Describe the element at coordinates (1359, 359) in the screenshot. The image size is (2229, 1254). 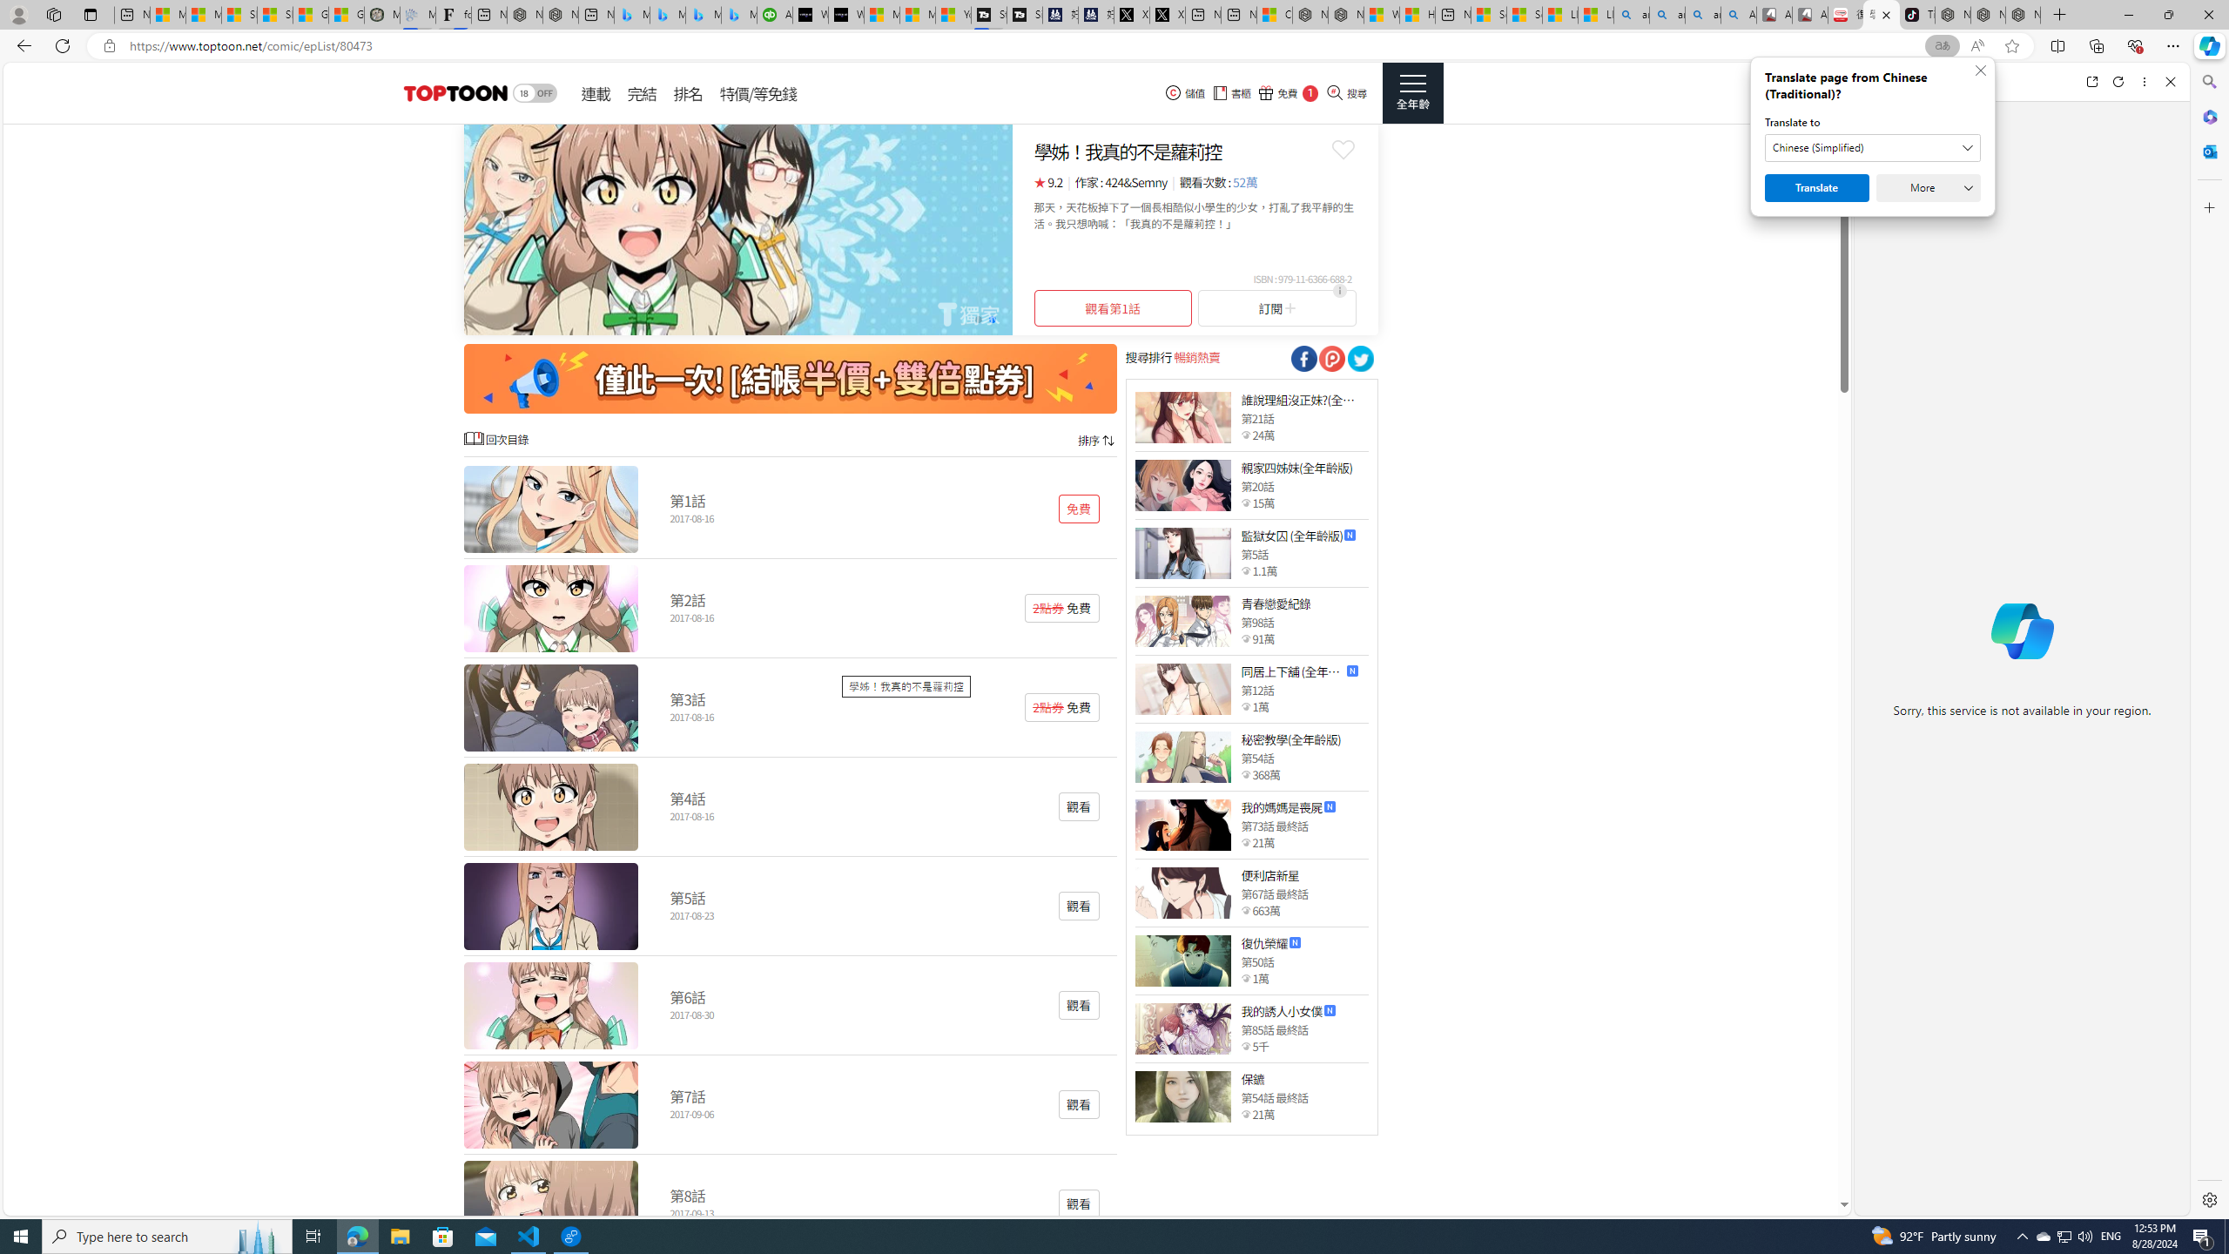
I see `Class: socialShare` at that location.